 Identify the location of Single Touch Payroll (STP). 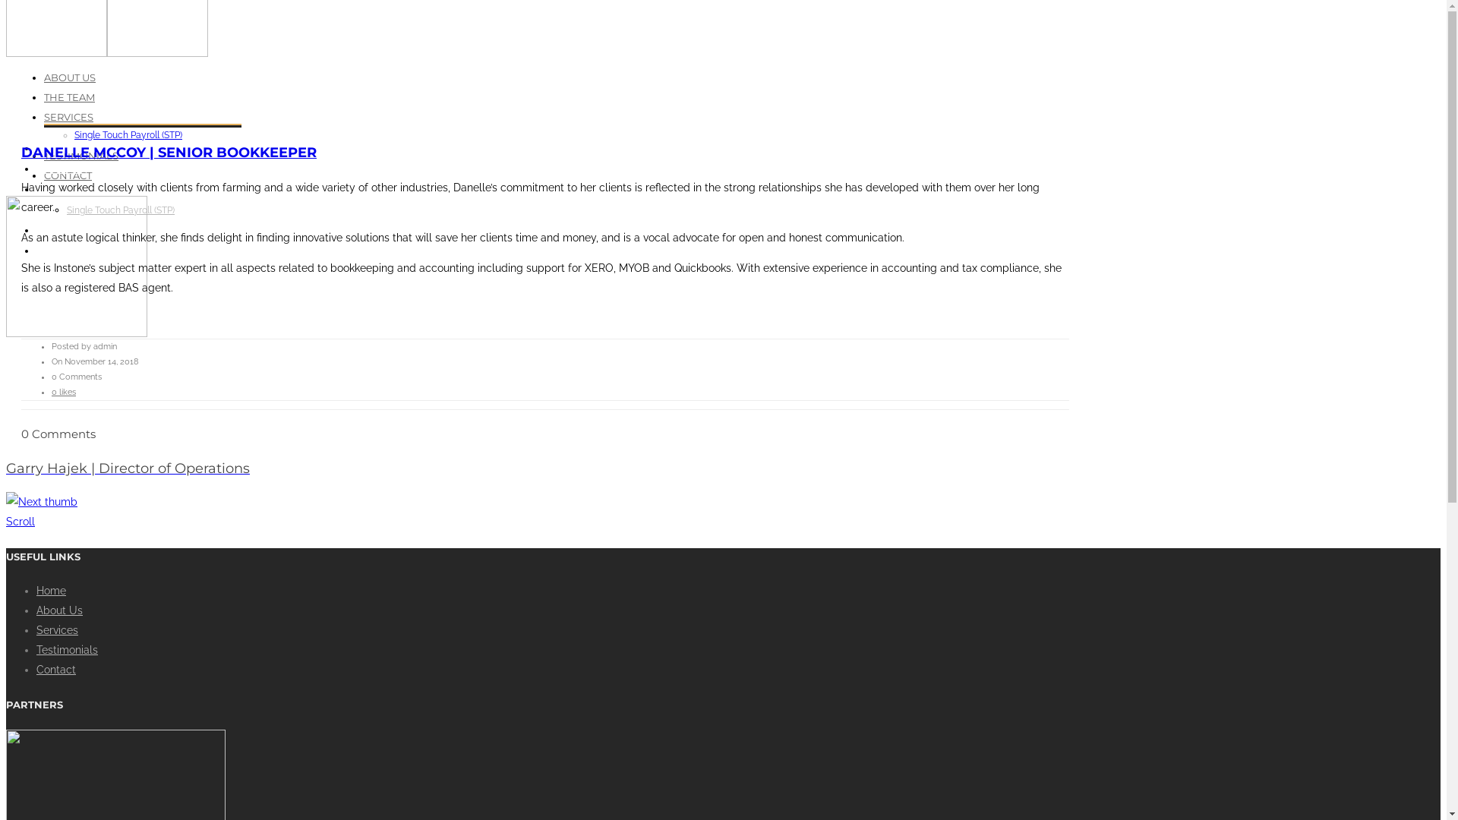
(121, 210).